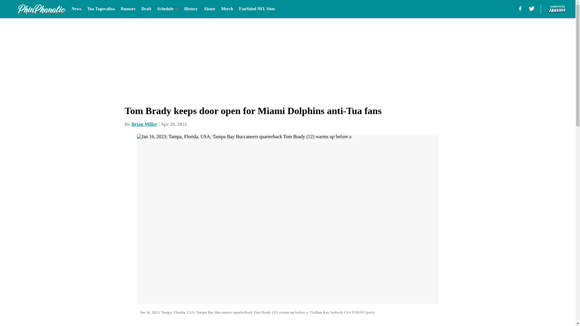 This screenshot has width=580, height=326. Describe the element at coordinates (144, 124) in the screenshot. I see `Brian Miller` at that location.